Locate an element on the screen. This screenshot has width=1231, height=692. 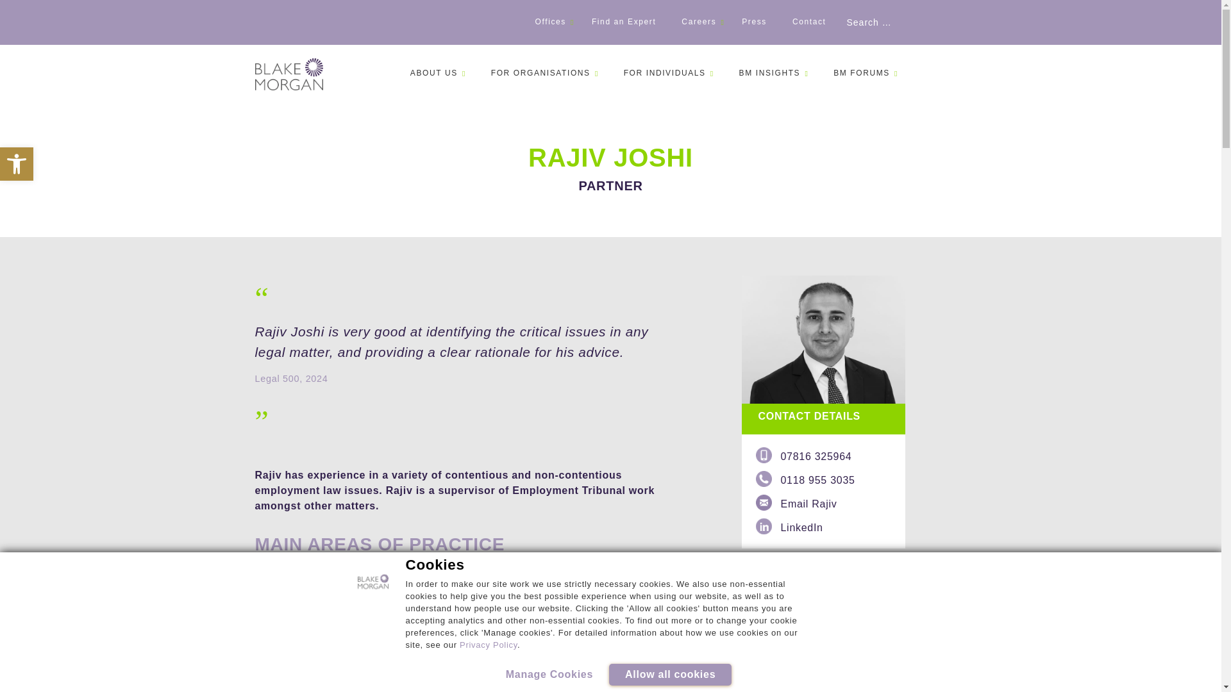
Website search is located at coordinates (902, 22).